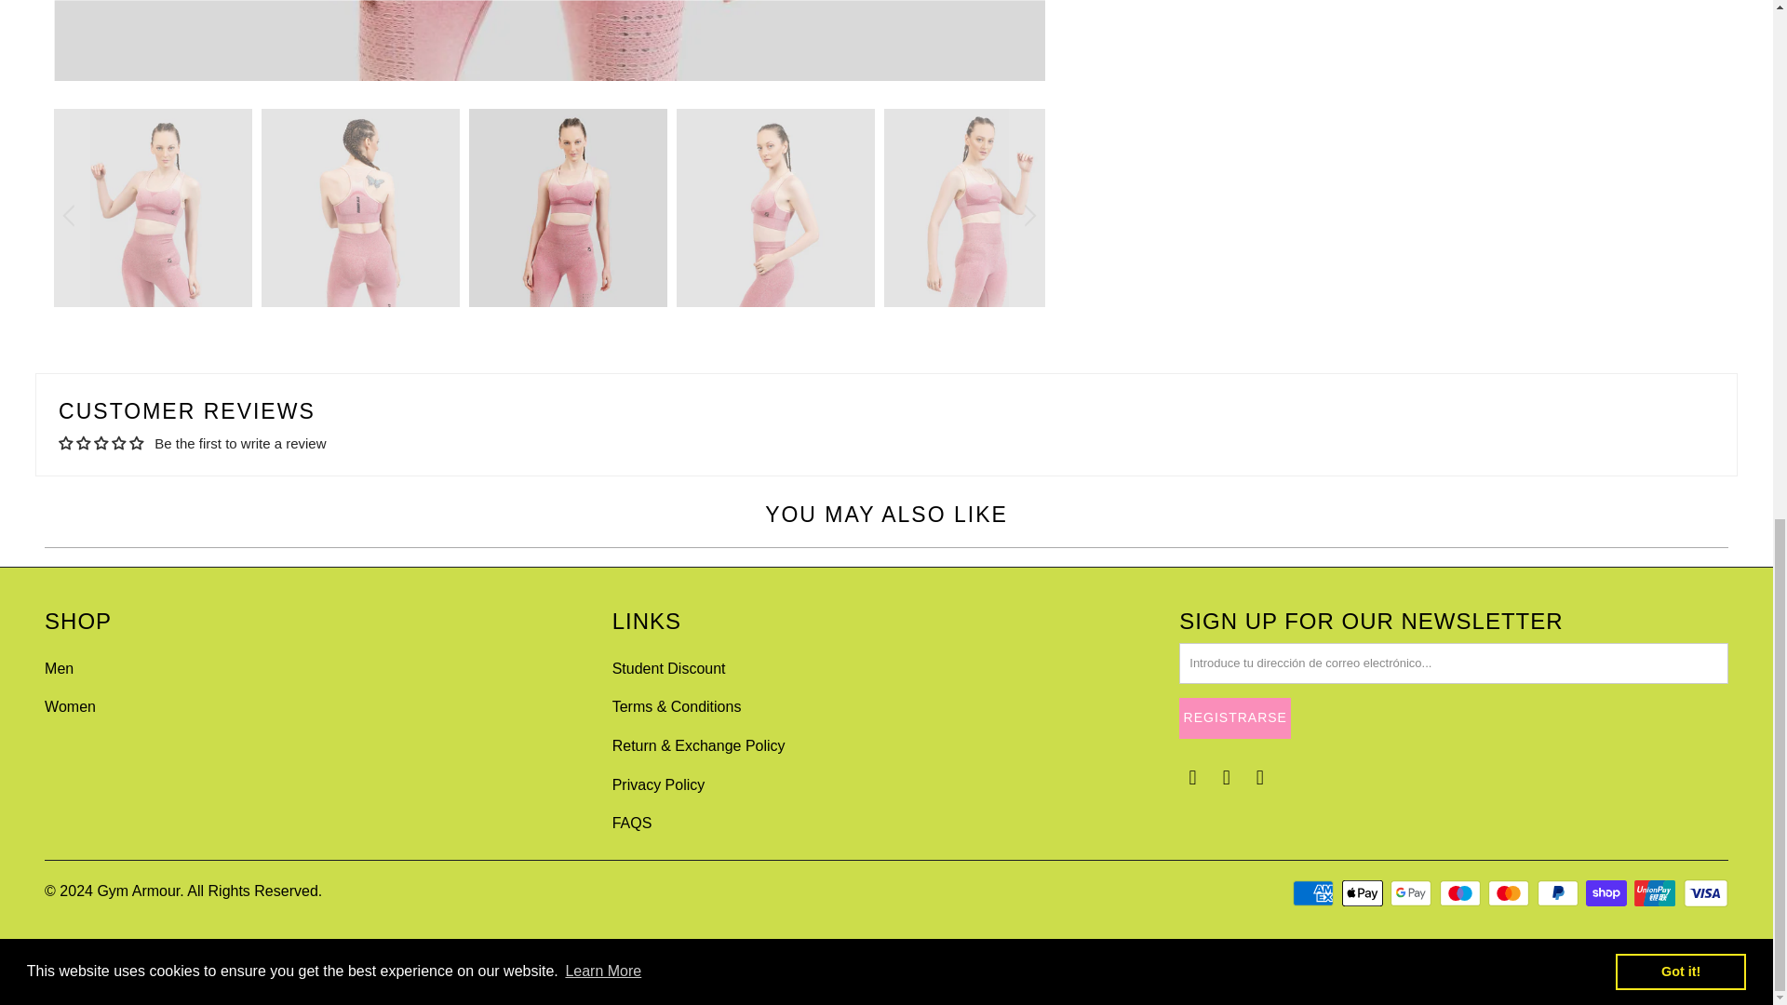 The image size is (1787, 1005). I want to click on Registrarse, so click(1234, 717).